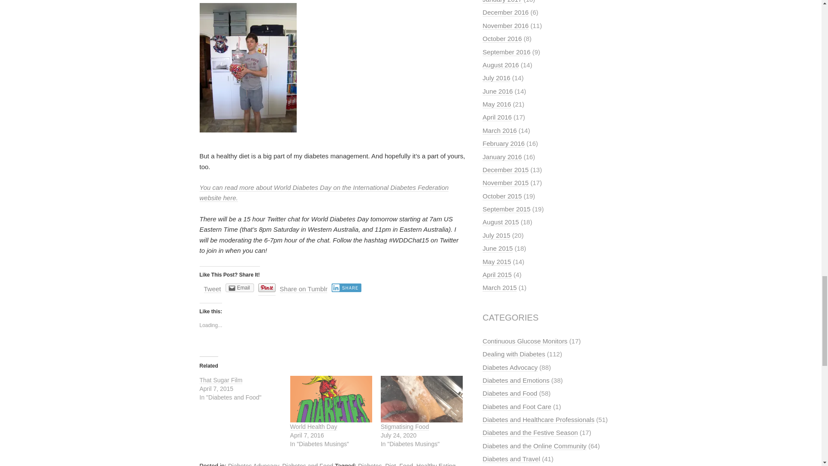  I want to click on World Health Day, so click(331, 399).